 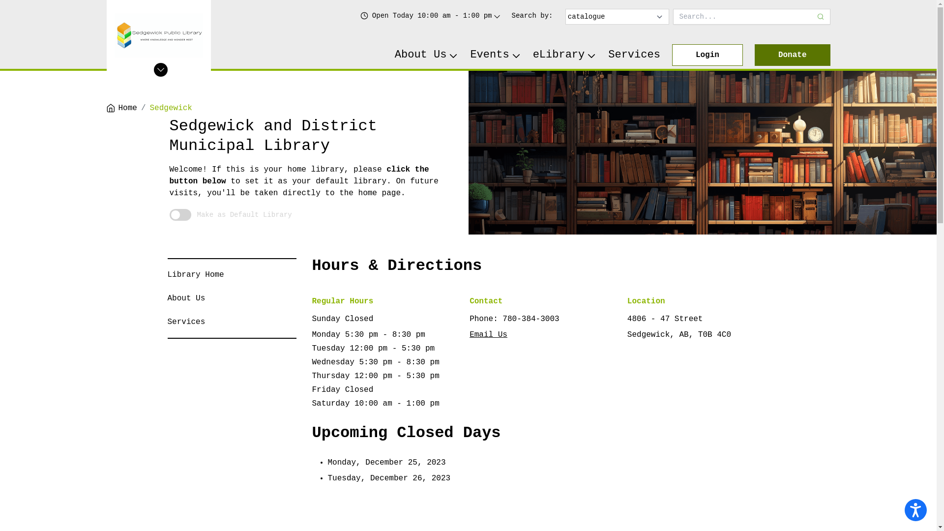 I want to click on Email Us, so click(x=489, y=335).